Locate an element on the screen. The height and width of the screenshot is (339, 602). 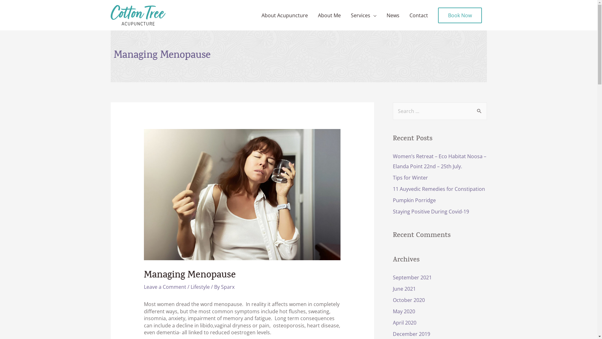
May 2020 is located at coordinates (404, 311).